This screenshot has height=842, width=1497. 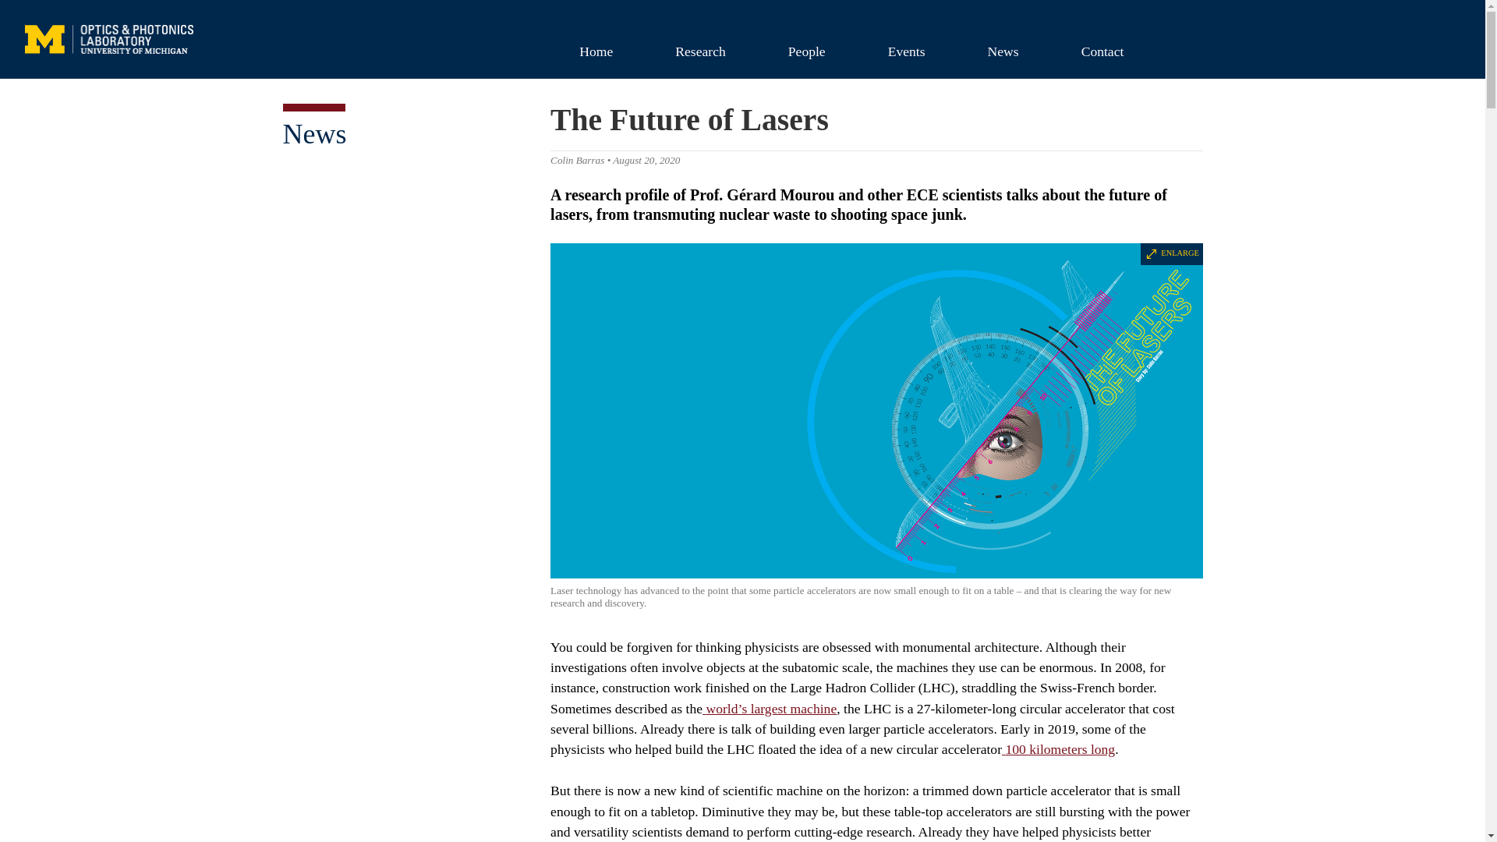 I want to click on Home, so click(x=596, y=51).